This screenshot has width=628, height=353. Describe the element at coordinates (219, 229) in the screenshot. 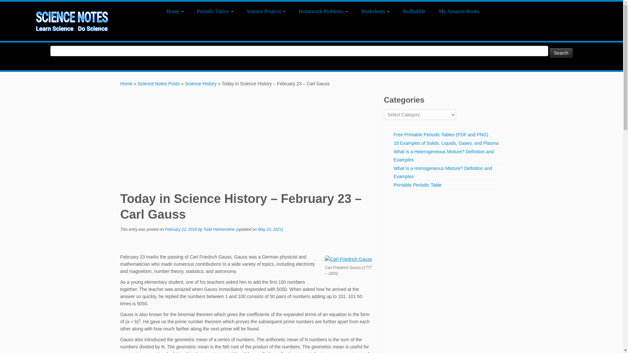

I see `Todd Helmenstine` at that location.